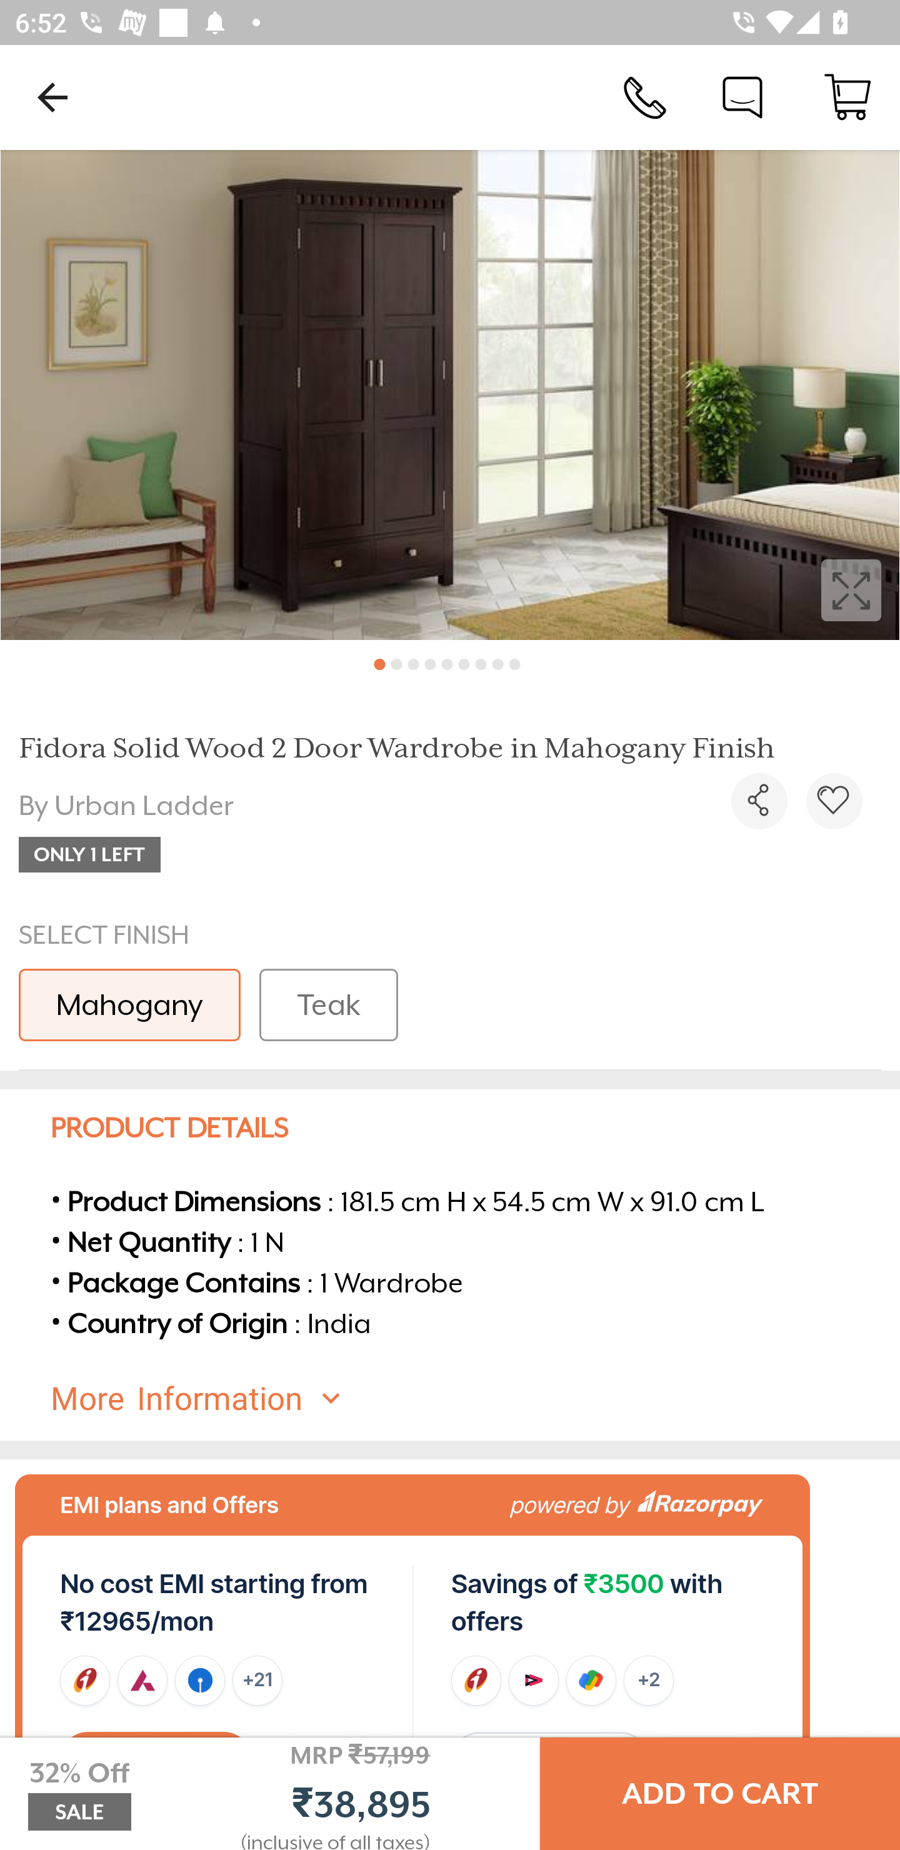  What do you see at coordinates (834, 801) in the screenshot?
I see `` at bounding box center [834, 801].